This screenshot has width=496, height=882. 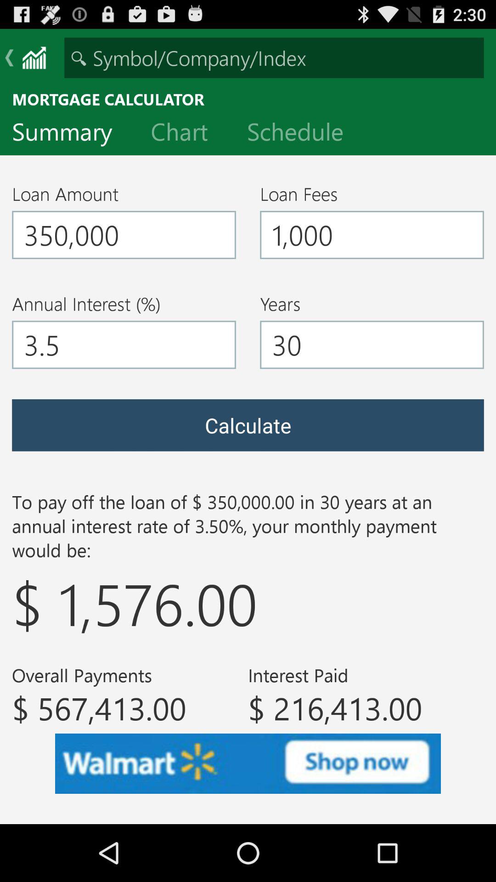 I want to click on search box to type in symbol/company/index, so click(x=274, y=58).